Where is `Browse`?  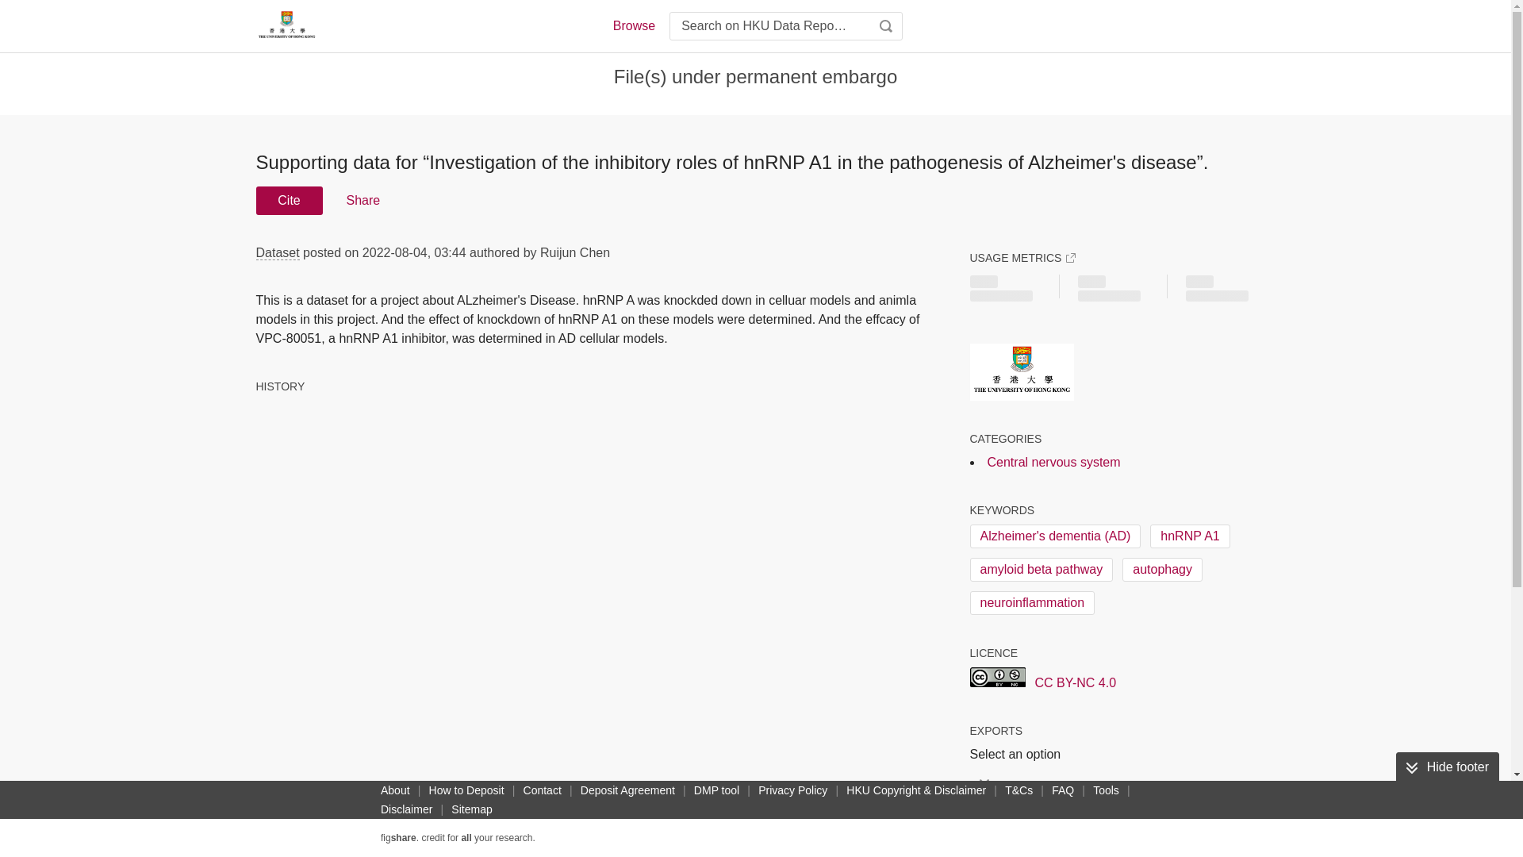
Browse is located at coordinates (633, 25).